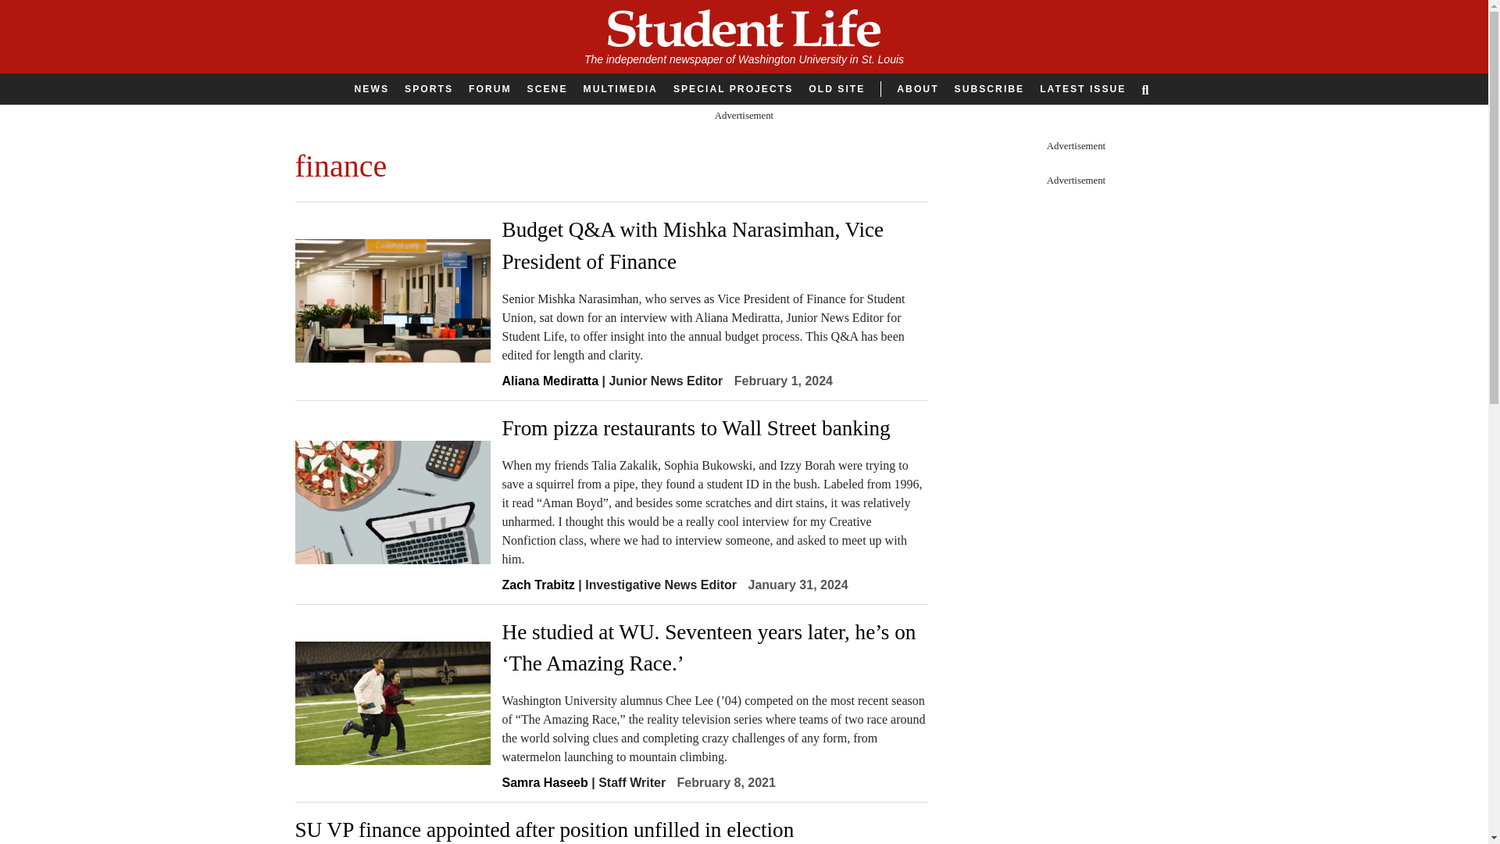  Describe the element at coordinates (428, 88) in the screenshot. I see `SPORTS` at that location.